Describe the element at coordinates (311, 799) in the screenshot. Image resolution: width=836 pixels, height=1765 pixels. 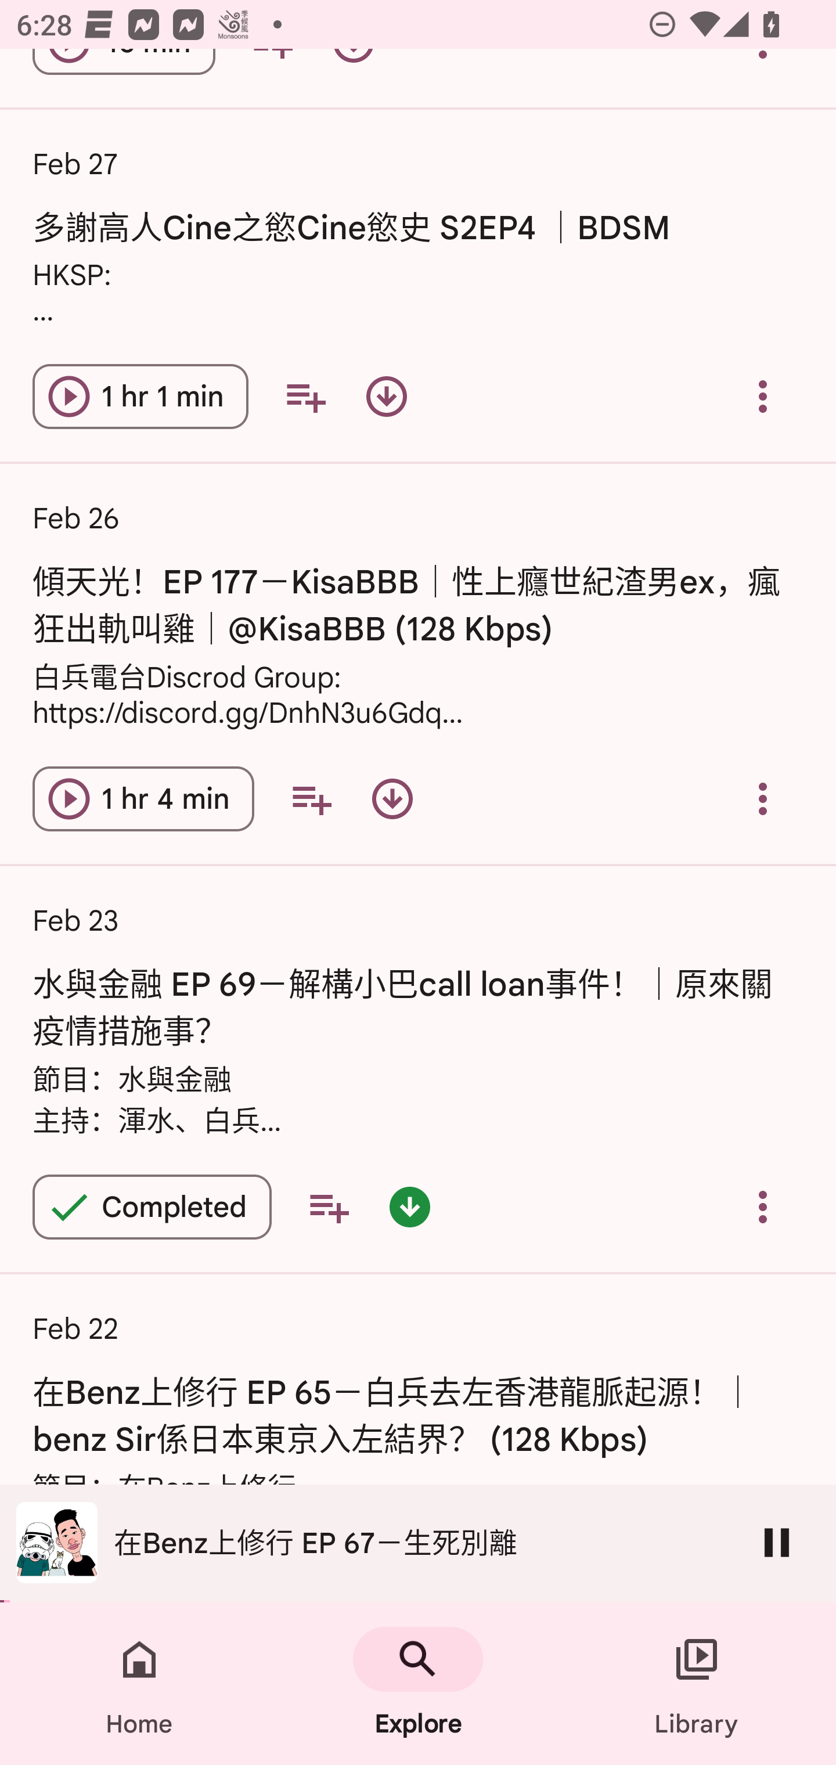
I see `Add to your queue` at that location.